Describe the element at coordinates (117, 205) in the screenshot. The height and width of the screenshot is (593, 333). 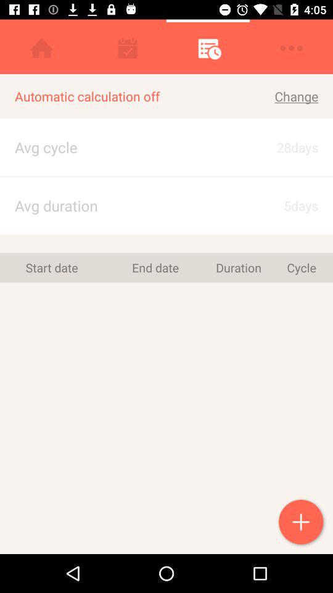
I see `select avg duration` at that location.